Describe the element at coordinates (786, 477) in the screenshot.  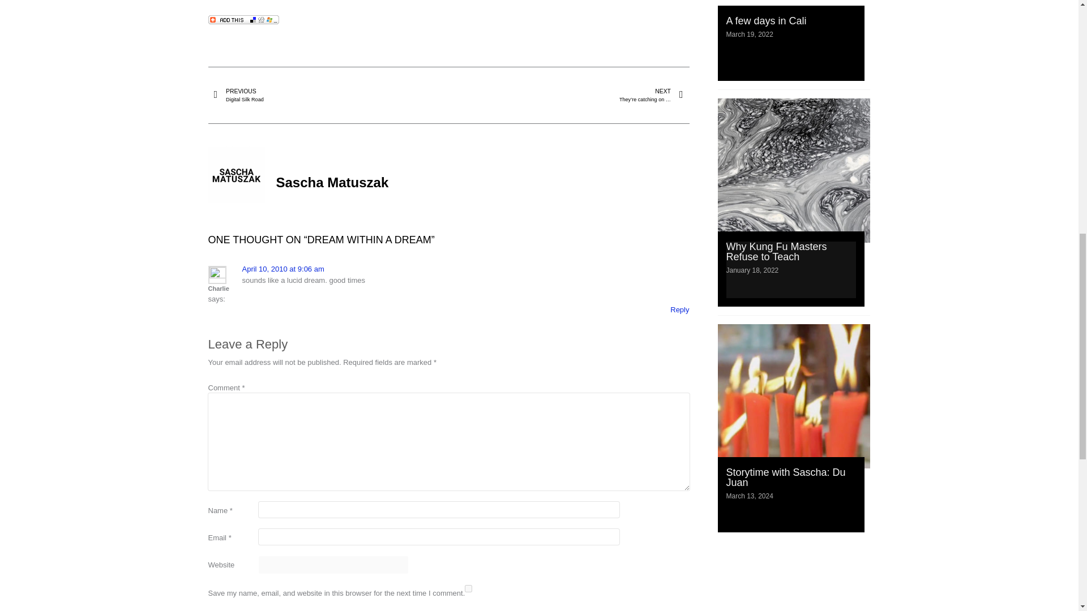
I see `Why Kung Fu Masters Refuse to Teach` at that location.